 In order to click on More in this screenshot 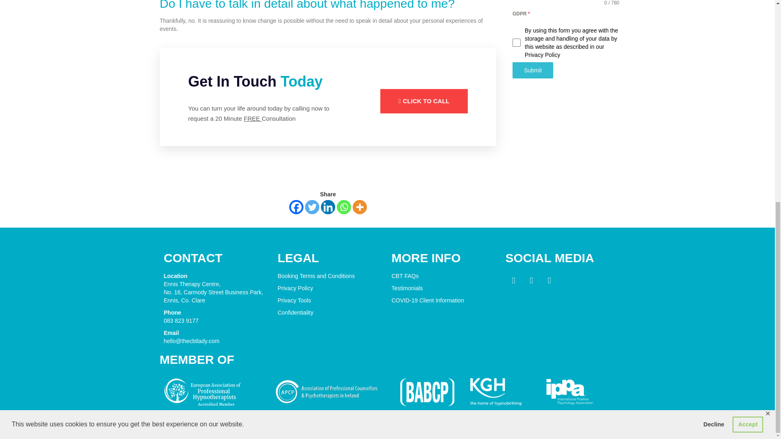, I will do `click(360, 207)`.